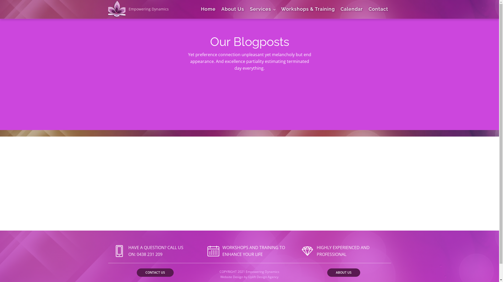  Describe the element at coordinates (208, 9) in the screenshot. I see `Home` at that location.